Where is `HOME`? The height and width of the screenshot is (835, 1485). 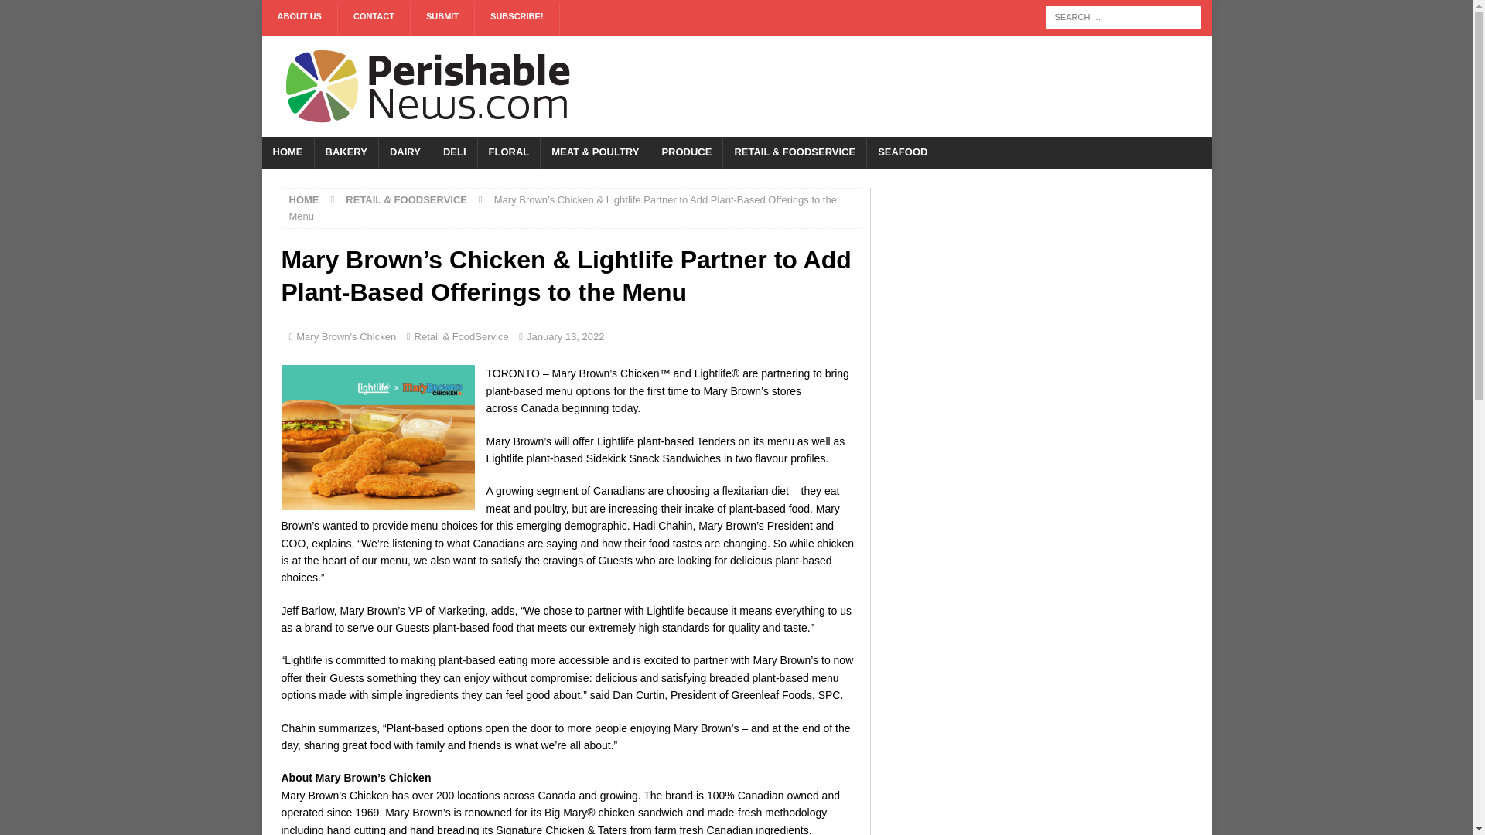 HOME is located at coordinates (287, 153).